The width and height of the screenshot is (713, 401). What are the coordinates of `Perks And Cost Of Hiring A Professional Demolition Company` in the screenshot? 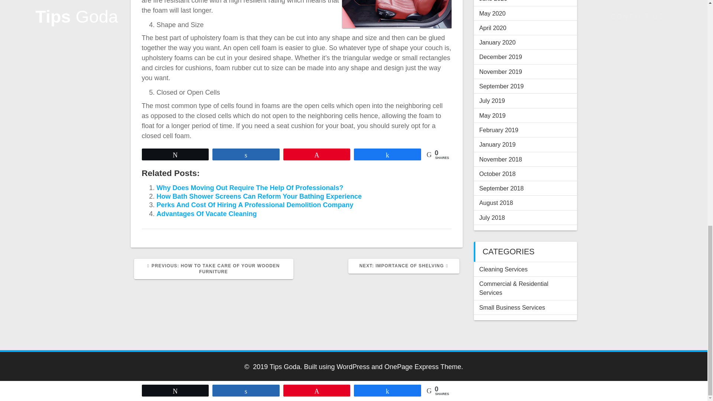 It's located at (255, 205).